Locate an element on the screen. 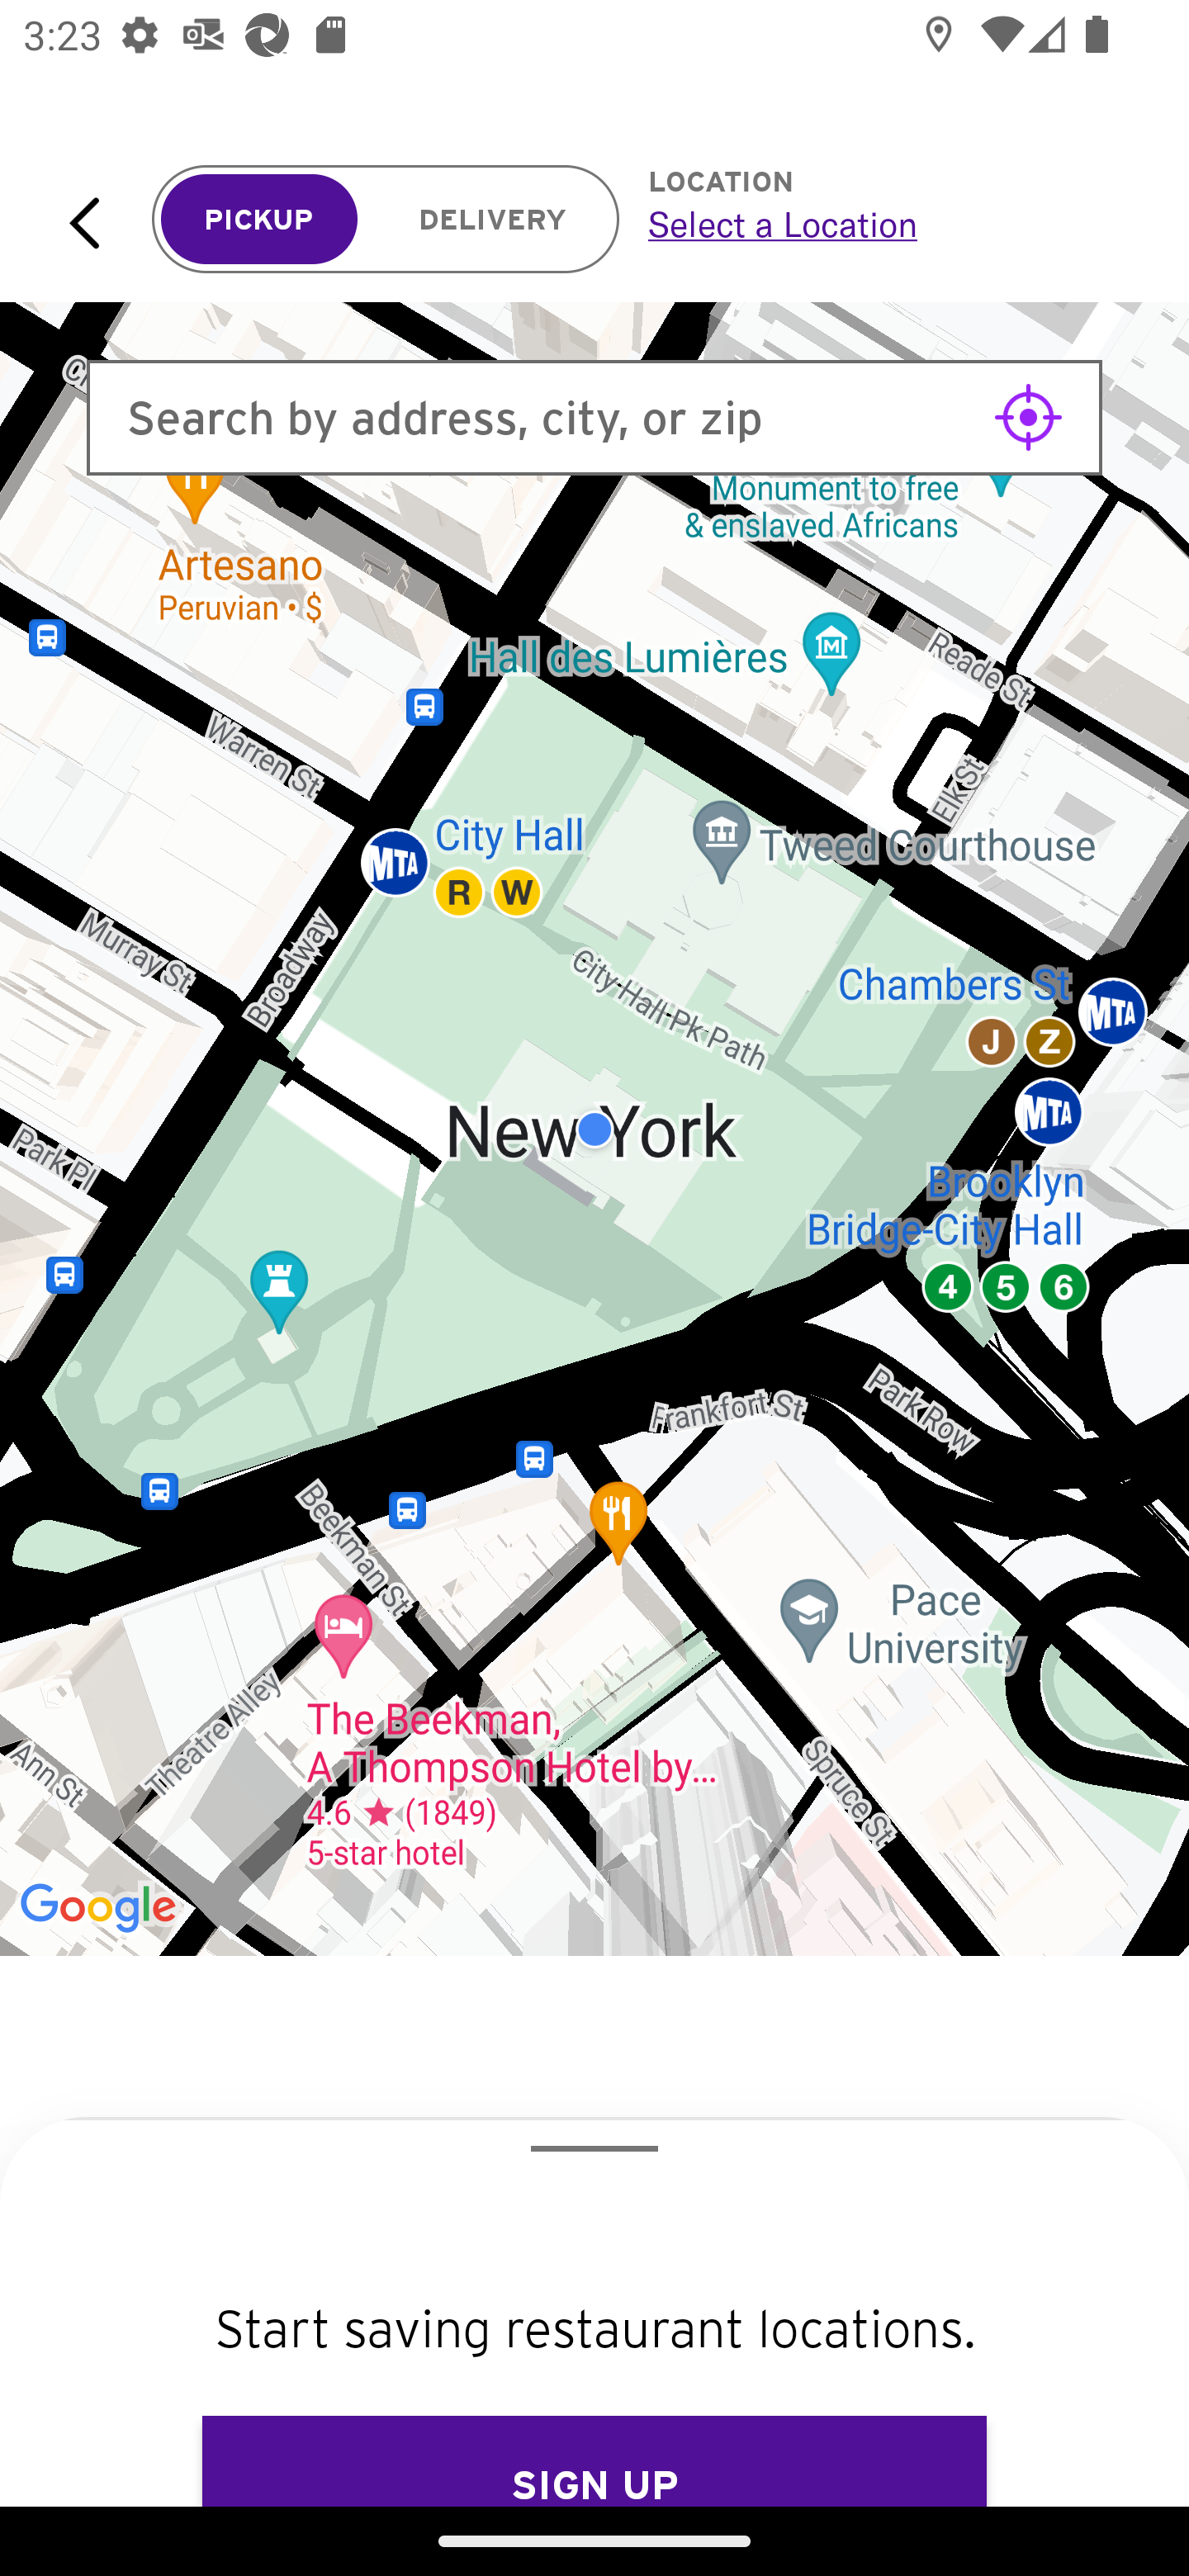  DELIVERY is located at coordinates (492, 220).